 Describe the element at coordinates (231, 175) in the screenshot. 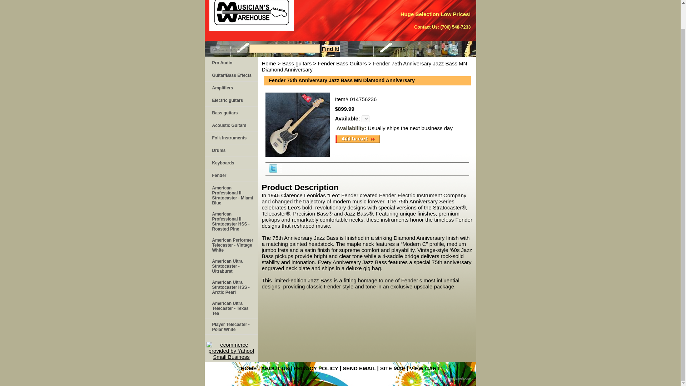

I see `Fender` at that location.